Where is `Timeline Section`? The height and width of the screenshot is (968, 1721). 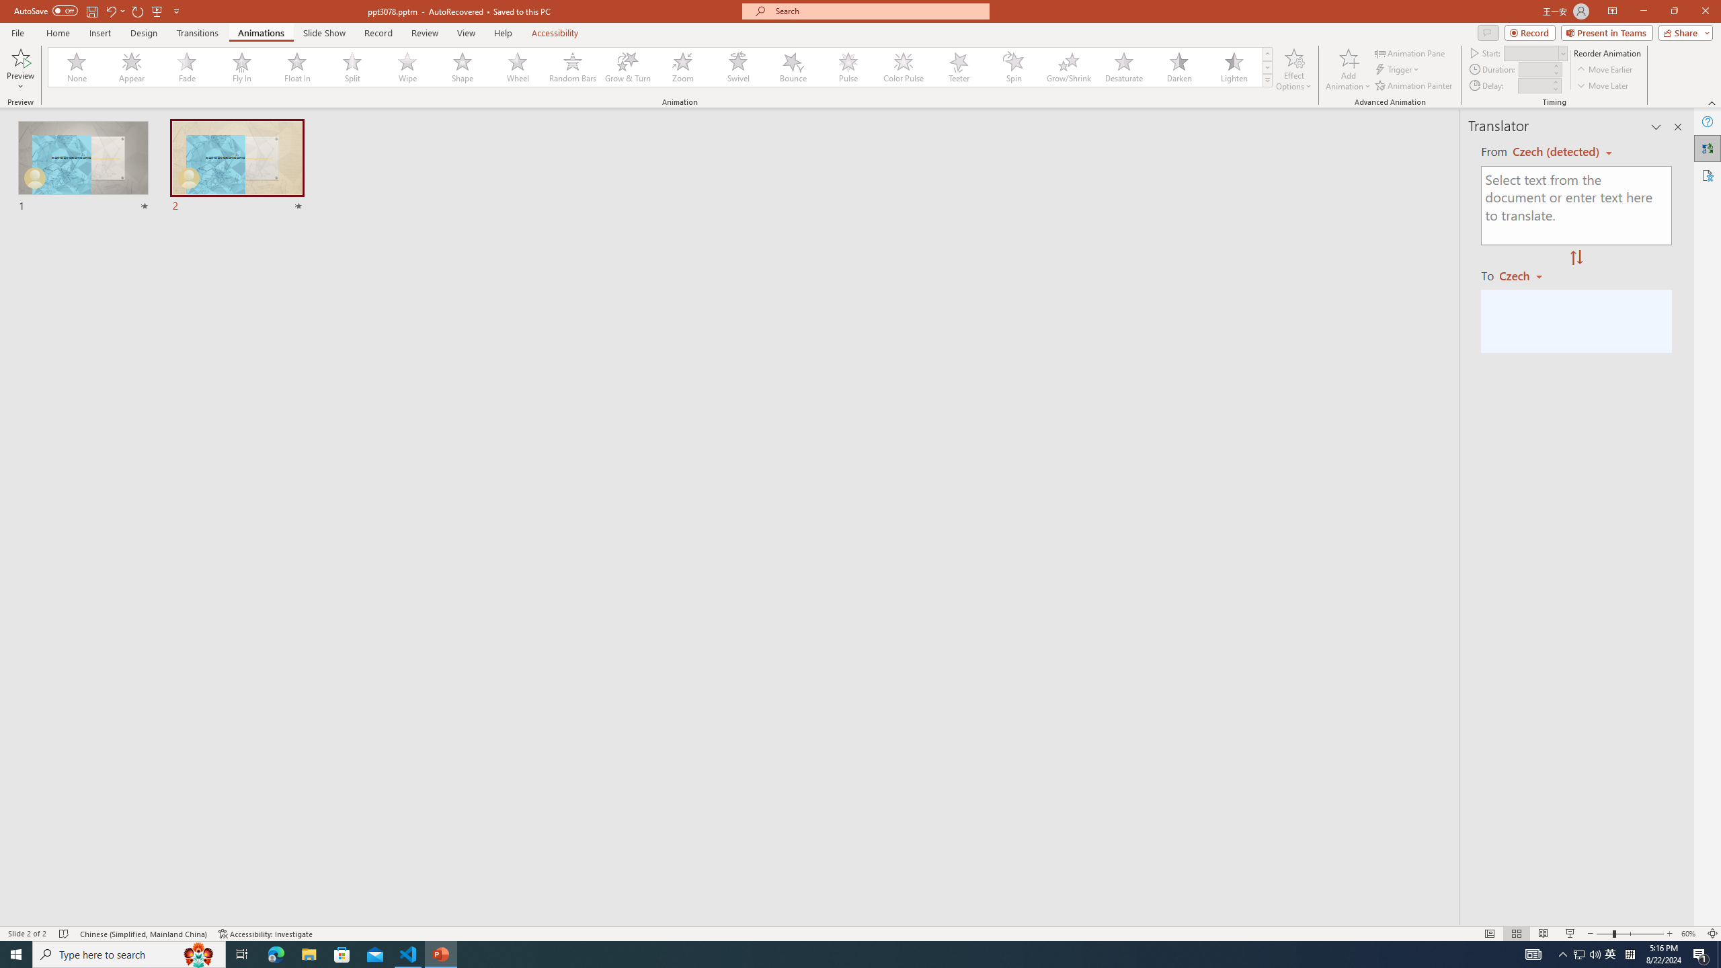
Timeline Section is located at coordinates (223, 752).